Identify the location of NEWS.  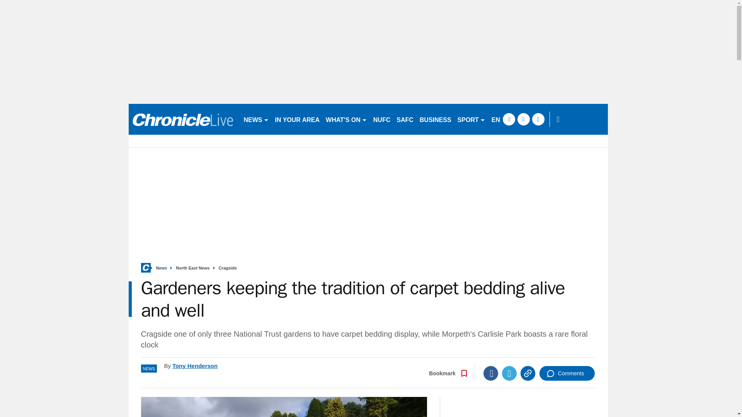
(256, 119).